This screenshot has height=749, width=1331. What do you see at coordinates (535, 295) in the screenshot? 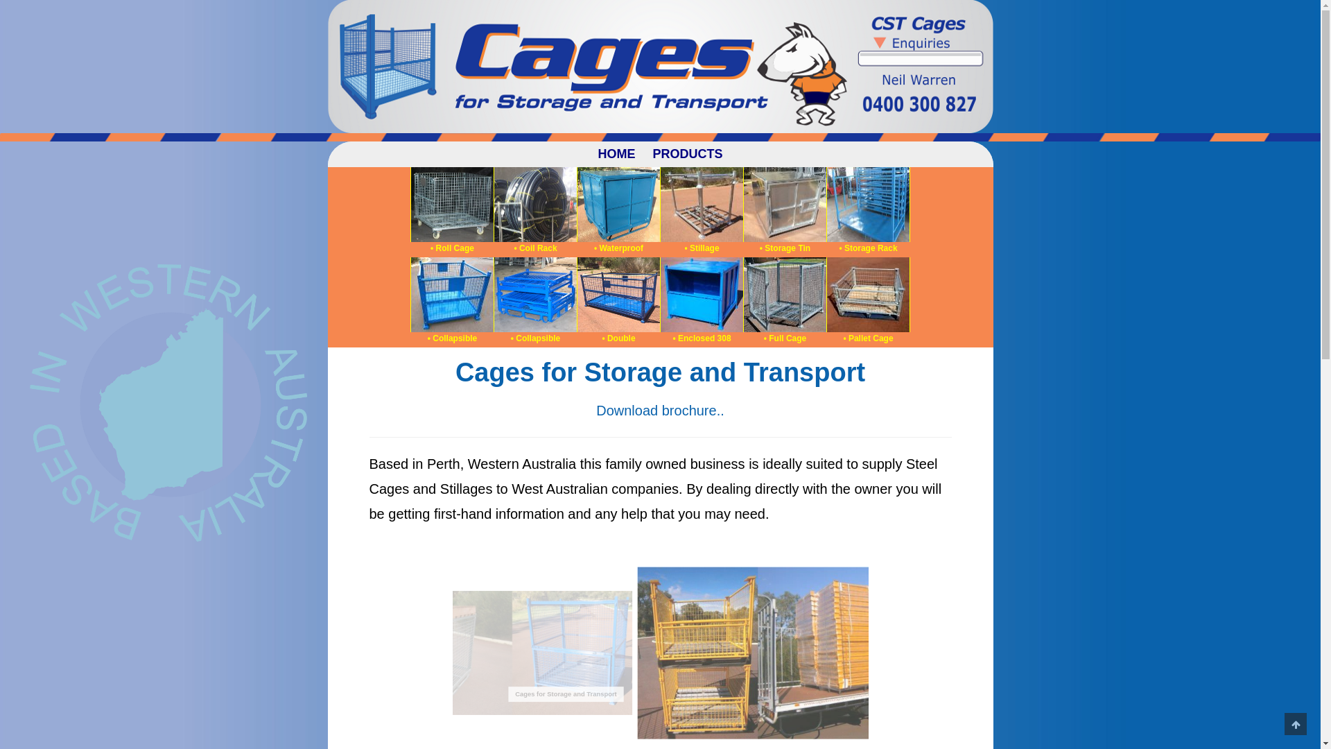
I see `Collapsible Cage` at bounding box center [535, 295].